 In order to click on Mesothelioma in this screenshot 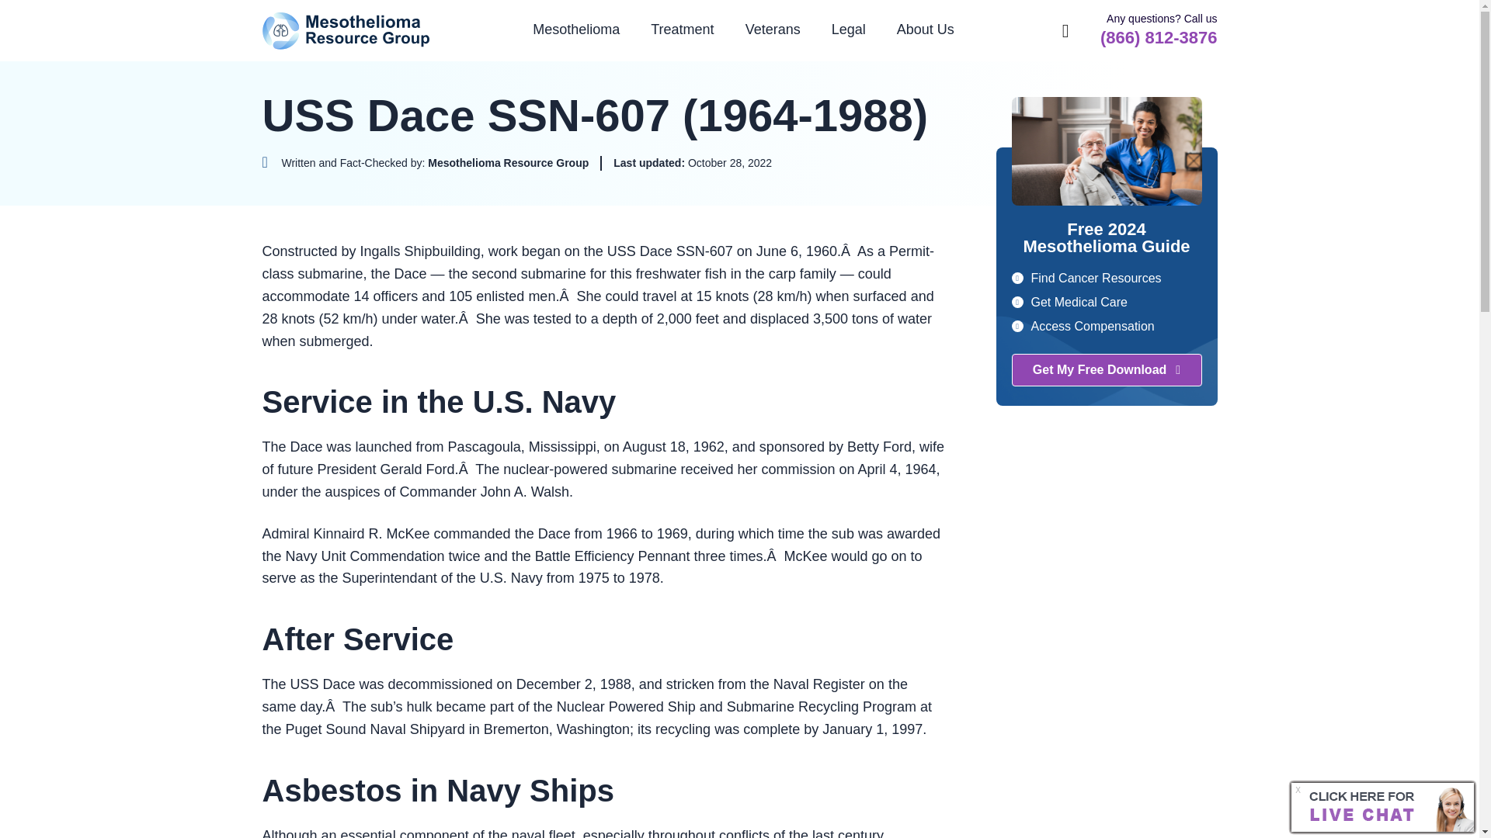, I will do `click(576, 29)`.